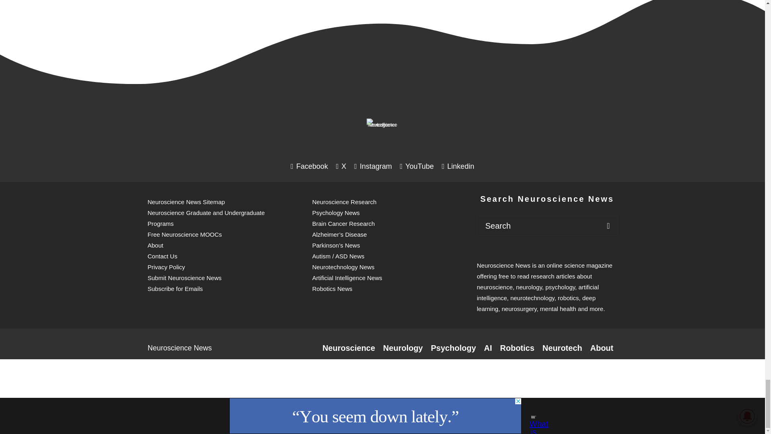 The height and width of the screenshot is (434, 771). What do you see at coordinates (403, 348) in the screenshot?
I see `Neurology Research Articles` at bounding box center [403, 348].